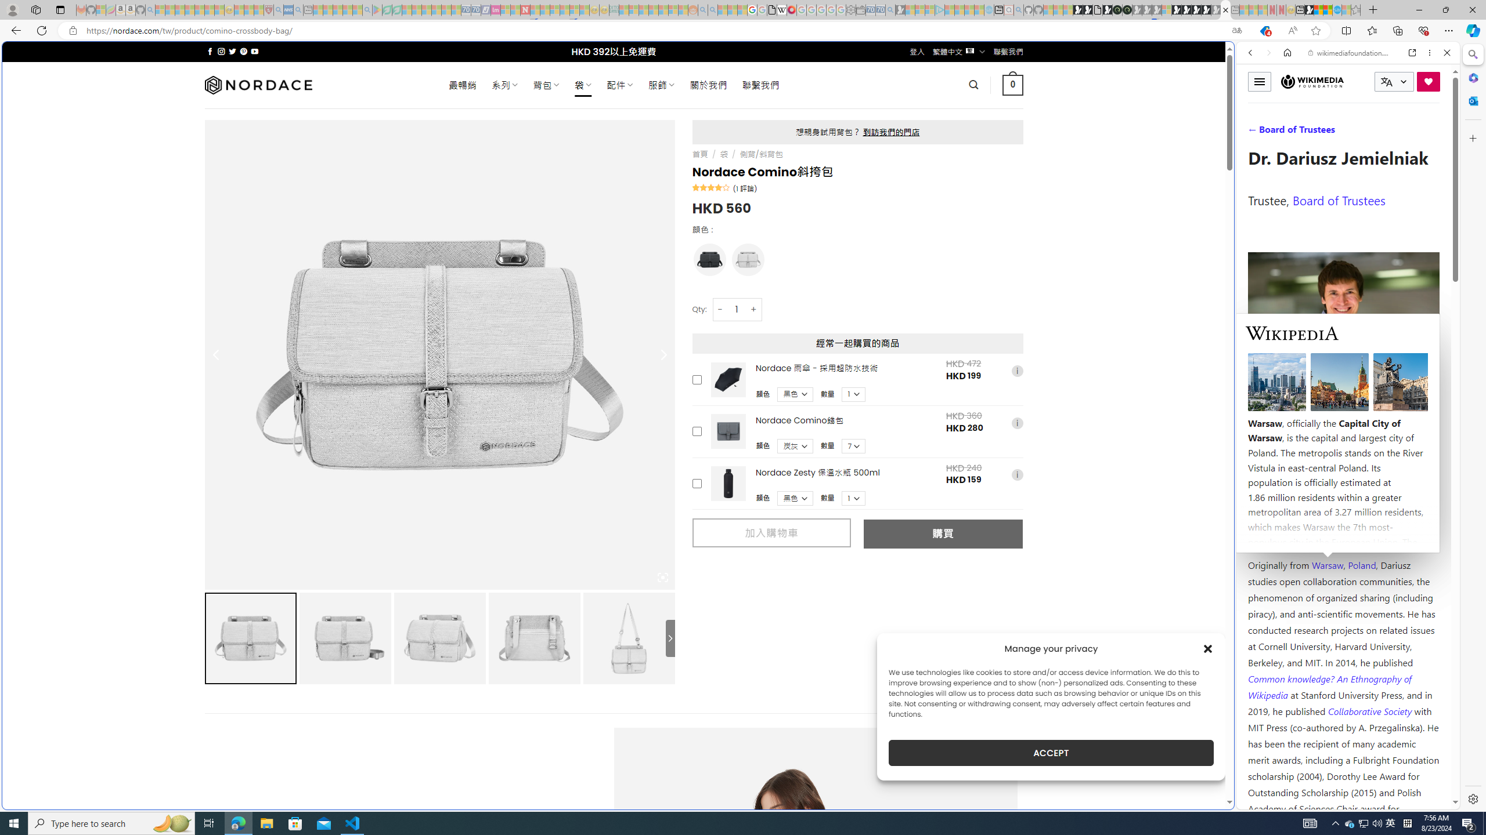 The image size is (1486, 835). What do you see at coordinates (1264, 31) in the screenshot?
I see `This site has coupons! Shopping in Microsoft Edge, 4` at bounding box center [1264, 31].